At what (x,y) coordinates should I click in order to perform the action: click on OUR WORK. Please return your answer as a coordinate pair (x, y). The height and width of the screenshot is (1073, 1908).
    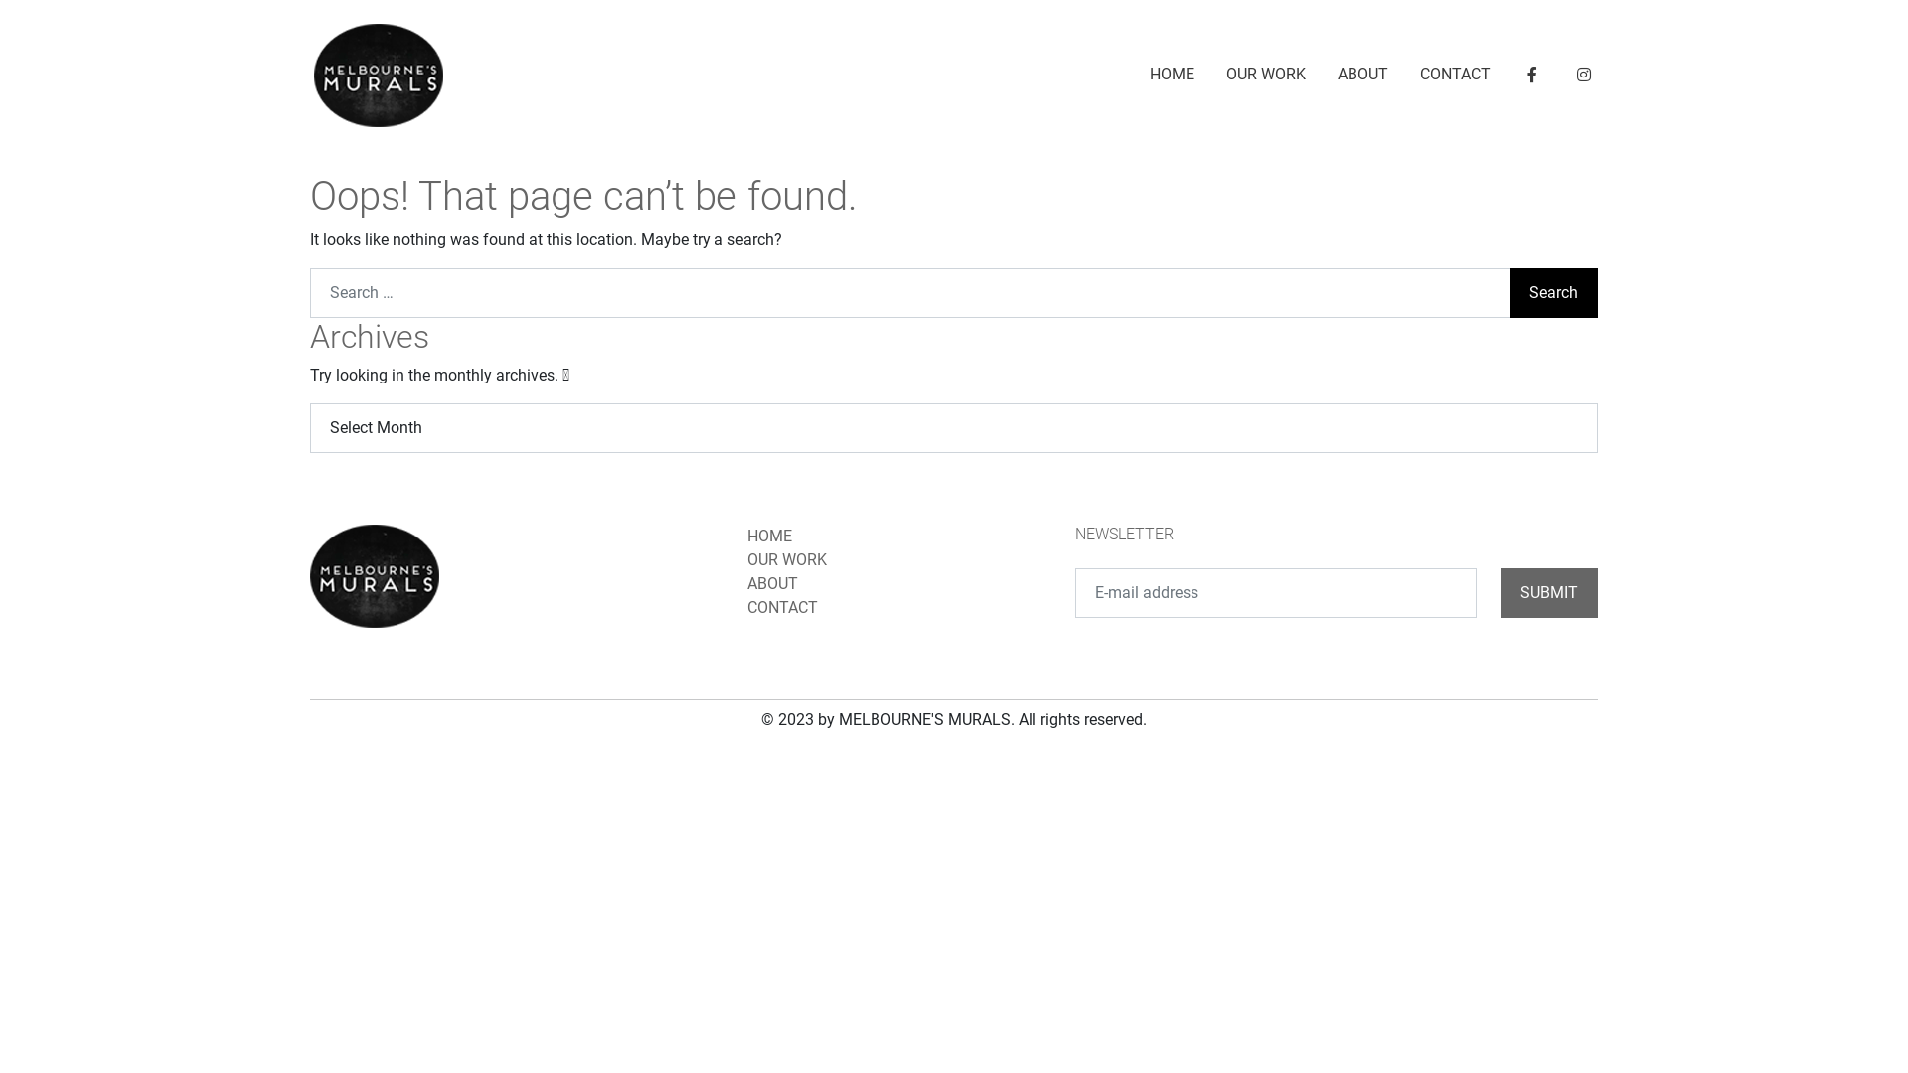
    Looking at the image, I should click on (1266, 75).